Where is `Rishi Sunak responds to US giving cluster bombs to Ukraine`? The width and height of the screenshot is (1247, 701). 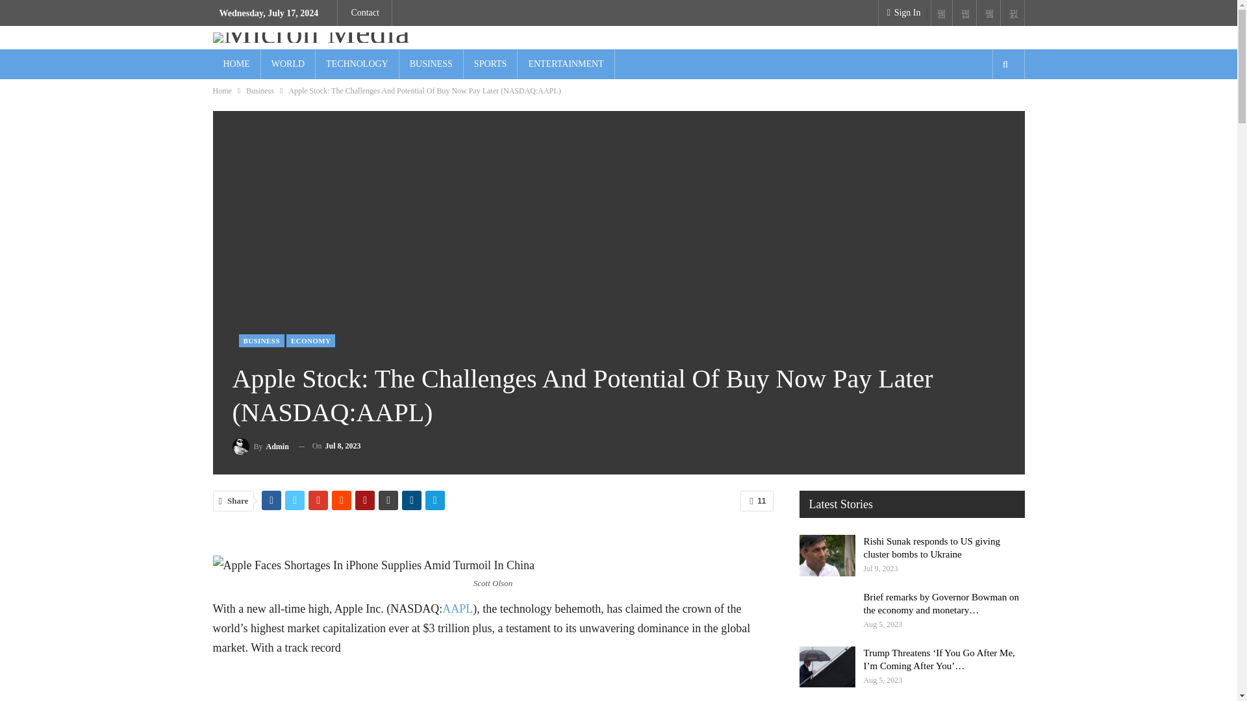 Rishi Sunak responds to US giving cluster bombs to Ukraine is located at coordinates (826, 556).